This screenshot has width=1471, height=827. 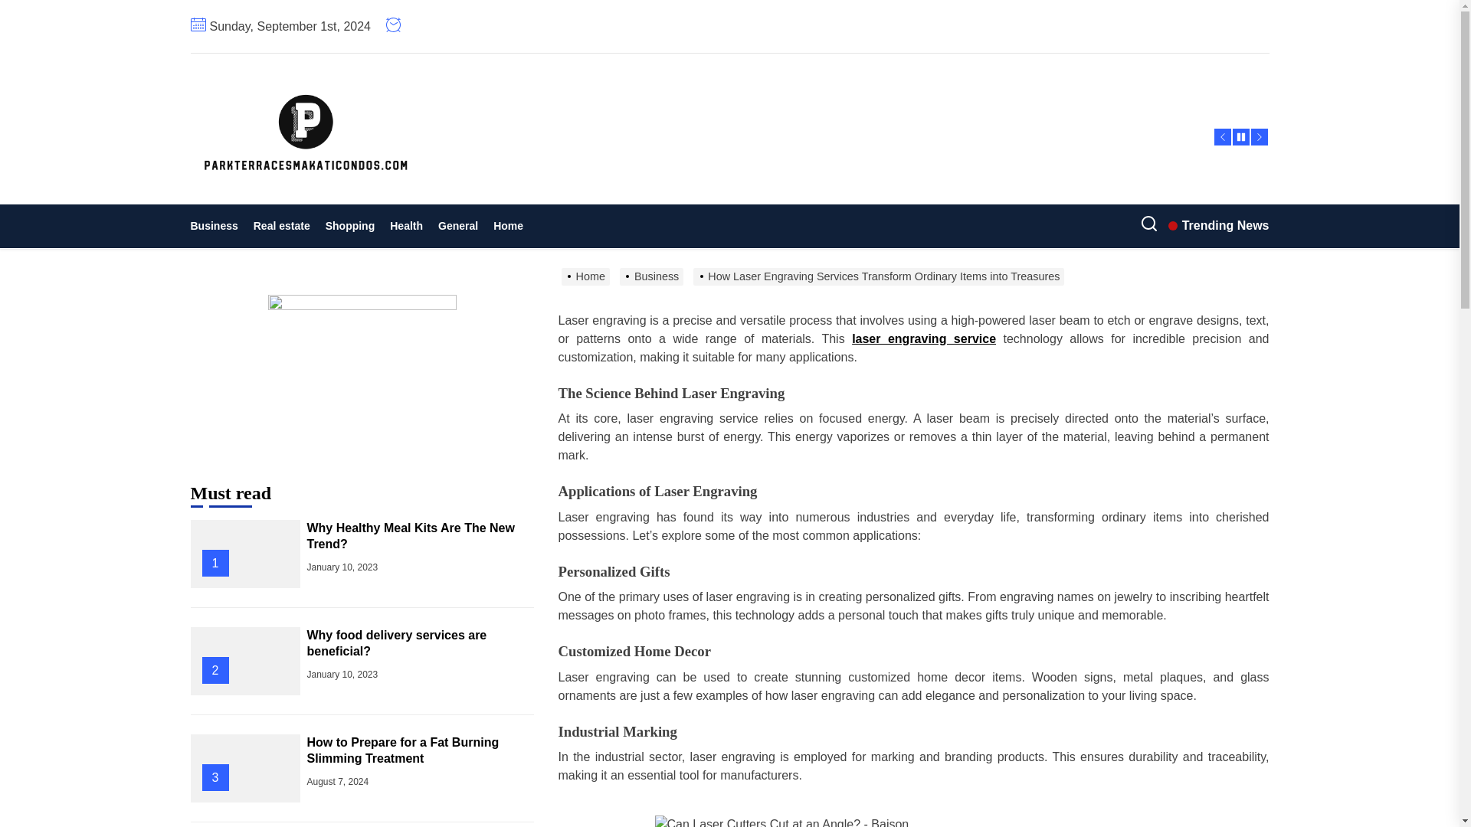 I want to click on Health, so click(x=406, y=226).